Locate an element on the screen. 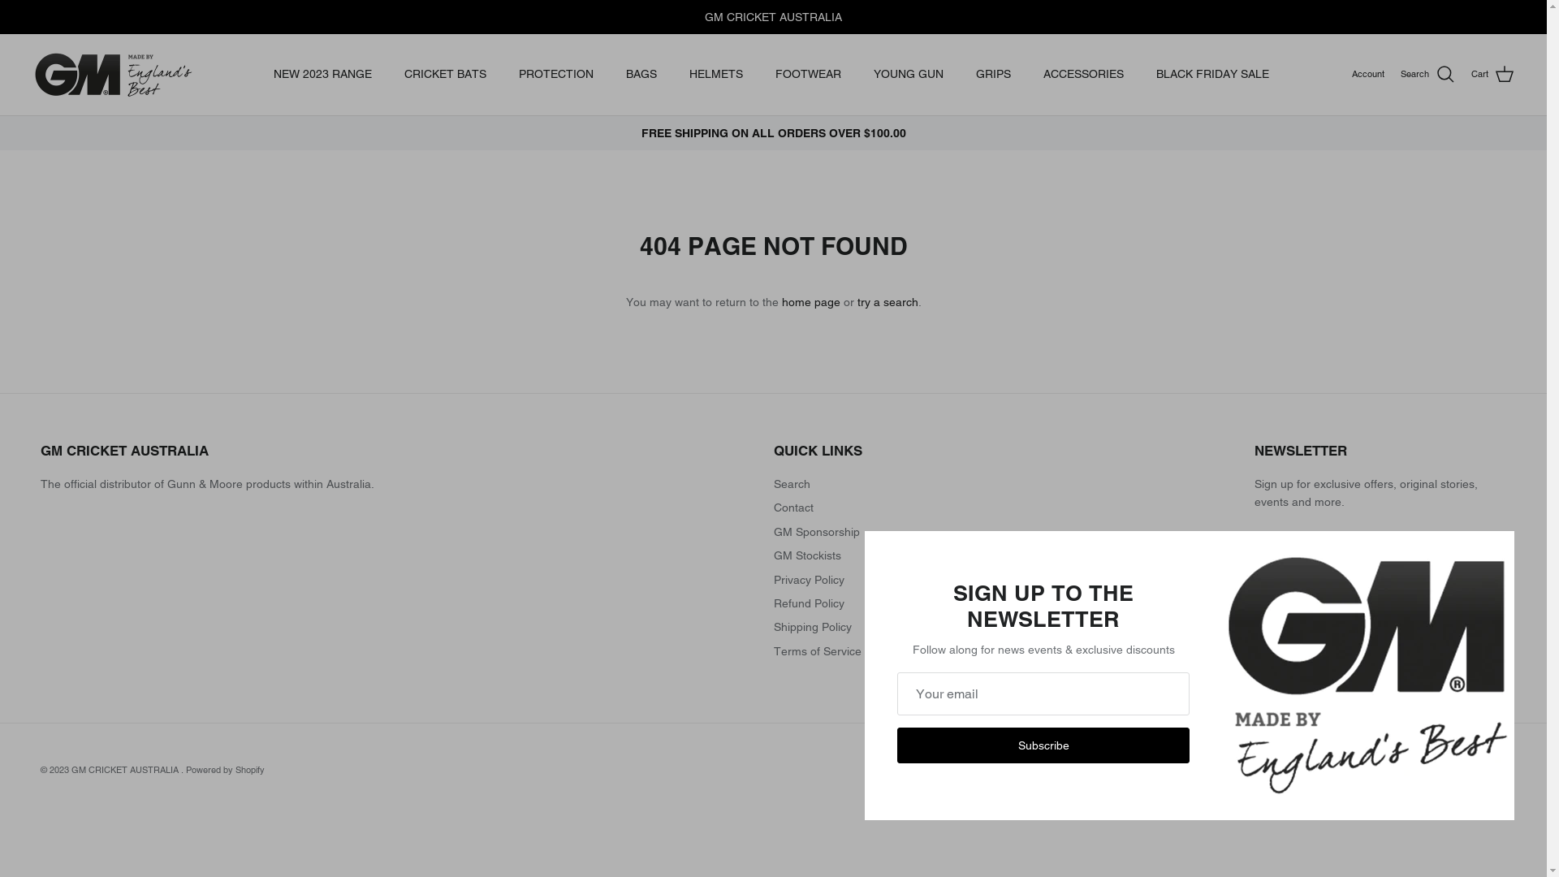  BLACK FRIDAY SALE is located at coordinates (1213, 75).